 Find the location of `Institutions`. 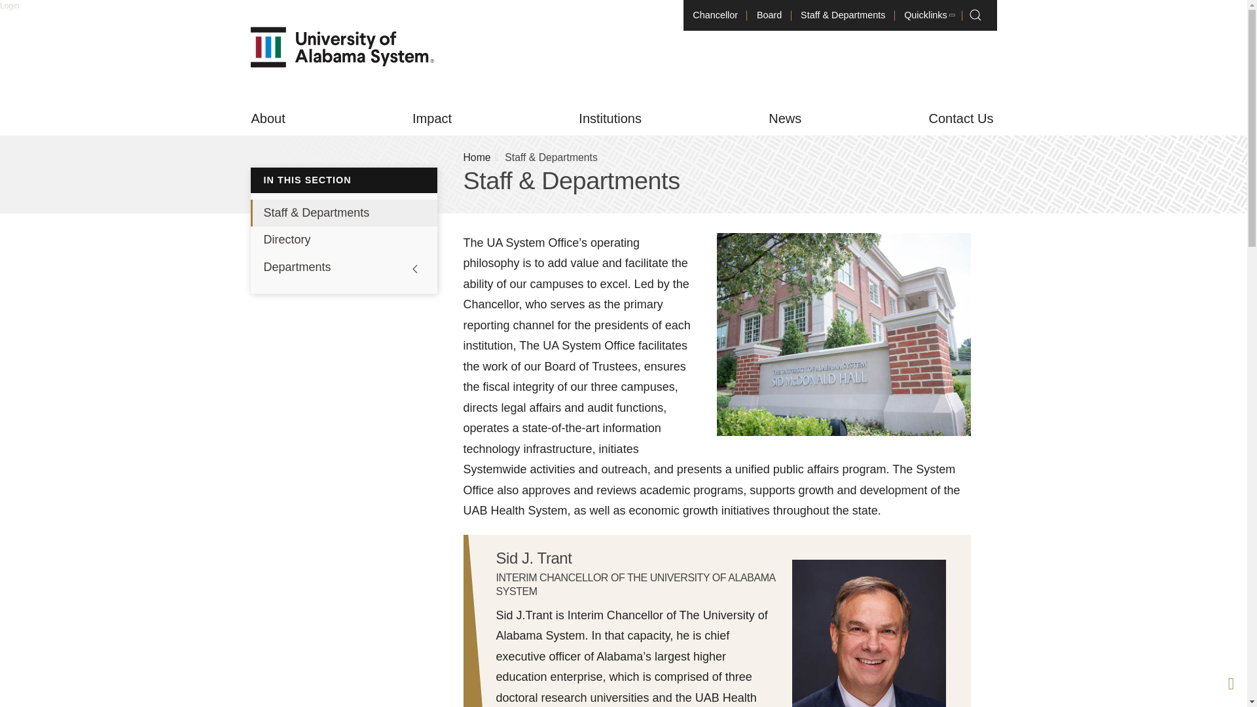

Institutions is located at coordinates (610, 119).